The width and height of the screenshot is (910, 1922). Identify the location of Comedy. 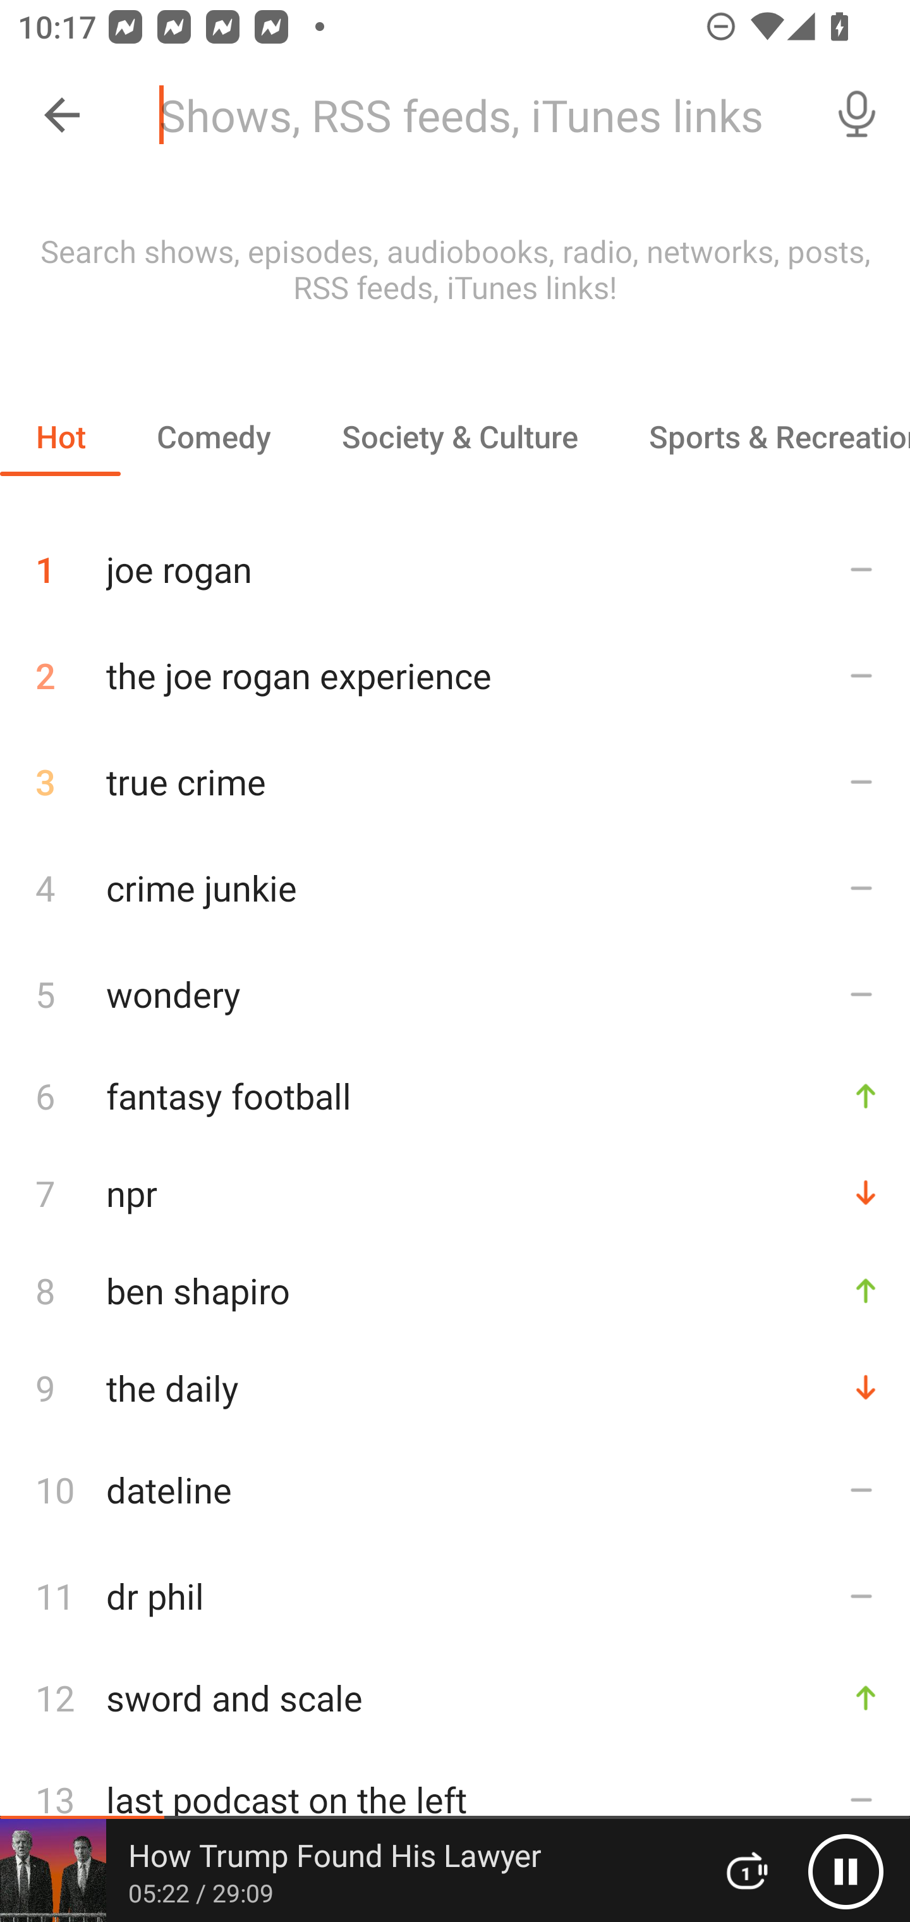
(213, 436).